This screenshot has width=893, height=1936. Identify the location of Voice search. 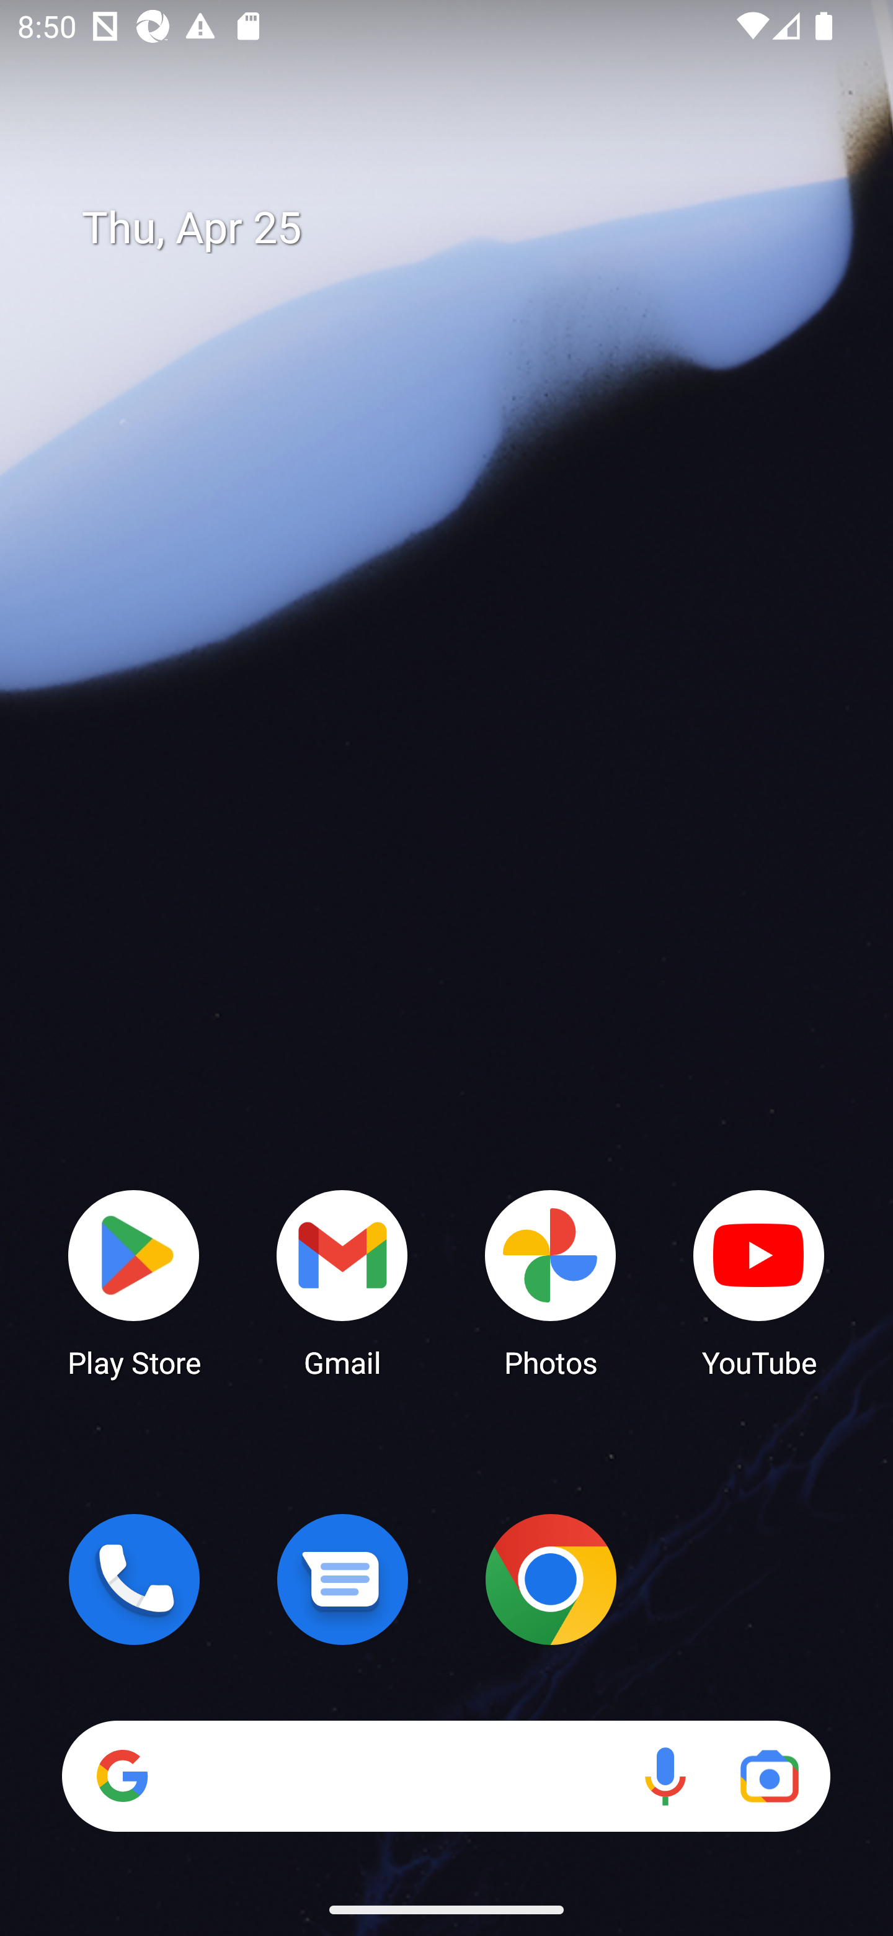
(665, 1776).